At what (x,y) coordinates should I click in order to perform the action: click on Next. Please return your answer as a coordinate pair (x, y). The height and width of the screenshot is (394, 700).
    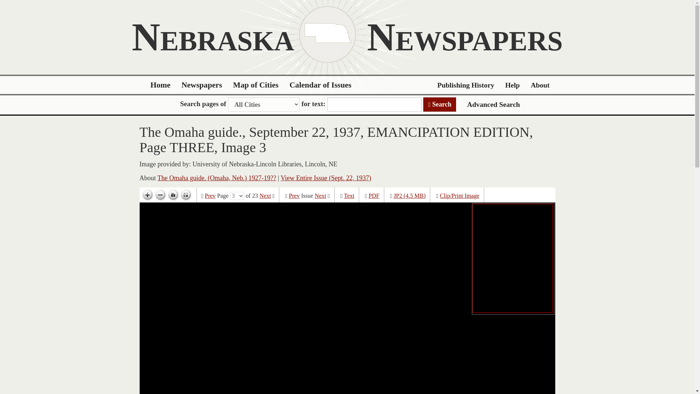
    Looking at the image, I should click on (320, 196).